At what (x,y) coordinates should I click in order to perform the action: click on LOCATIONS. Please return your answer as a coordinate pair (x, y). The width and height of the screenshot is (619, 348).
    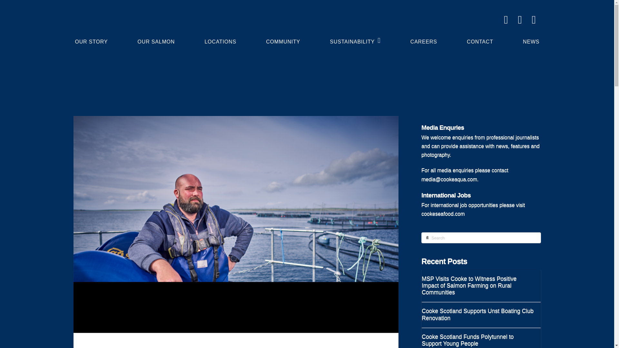
    Looking at the image, I should click on (220, 40).